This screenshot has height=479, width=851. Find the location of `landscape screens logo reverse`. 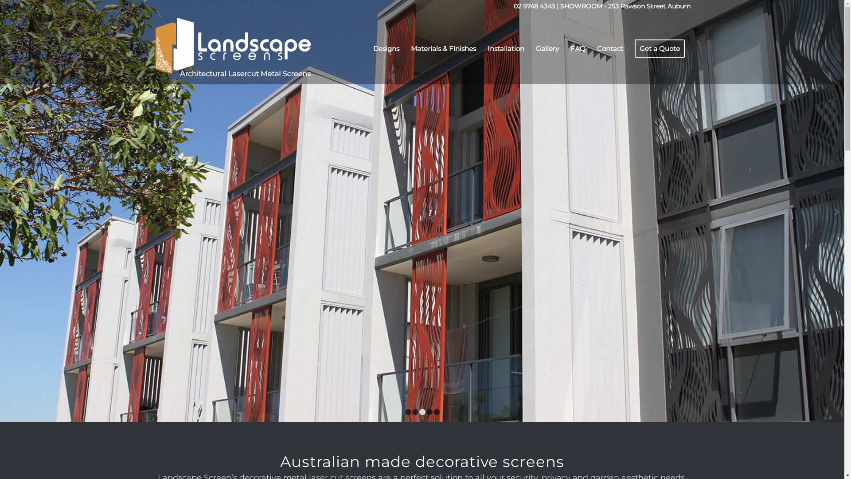

landscape screens logo reverse is located at coordinates (233, 49).